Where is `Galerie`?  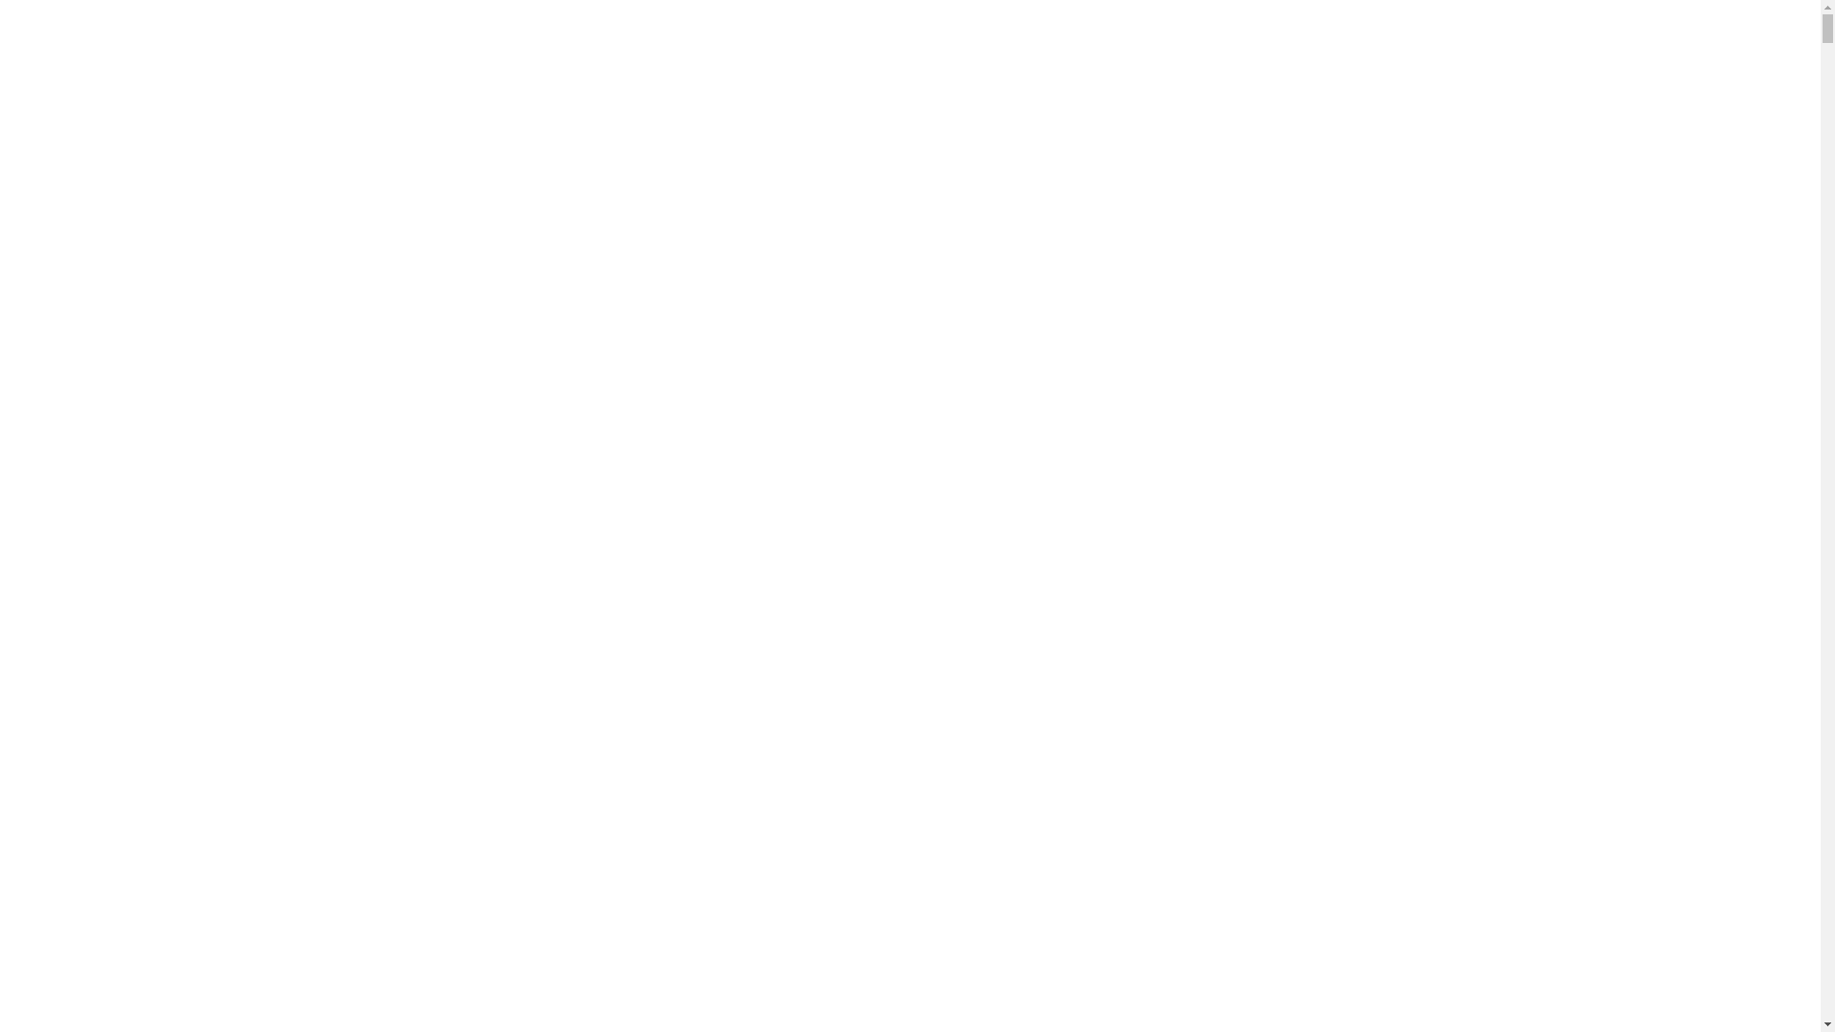 Galerie is located at coordinates (69, 745).